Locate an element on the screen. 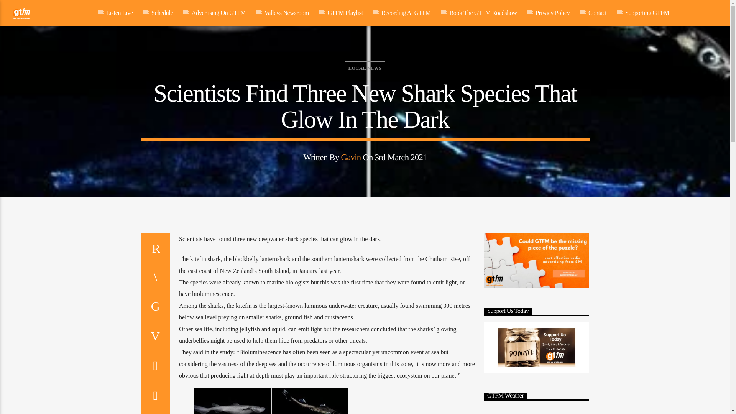  Advertising On GTFM is located at coordinates (218, 13).